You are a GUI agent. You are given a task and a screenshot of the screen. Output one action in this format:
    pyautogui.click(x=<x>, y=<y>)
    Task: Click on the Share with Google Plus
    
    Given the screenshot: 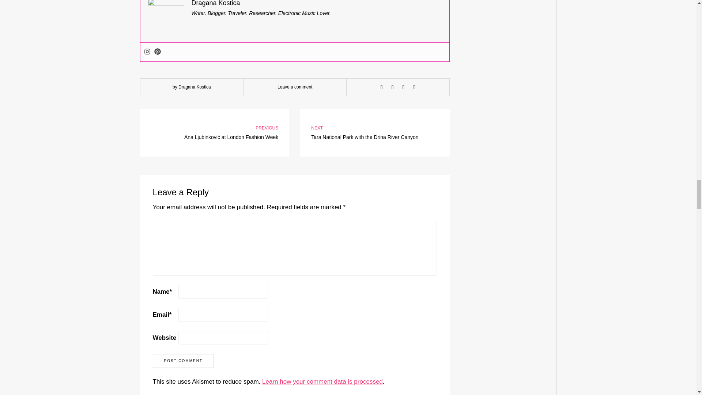 What is the action you would take?
    pyautogui.click(x=404, y=87)
    